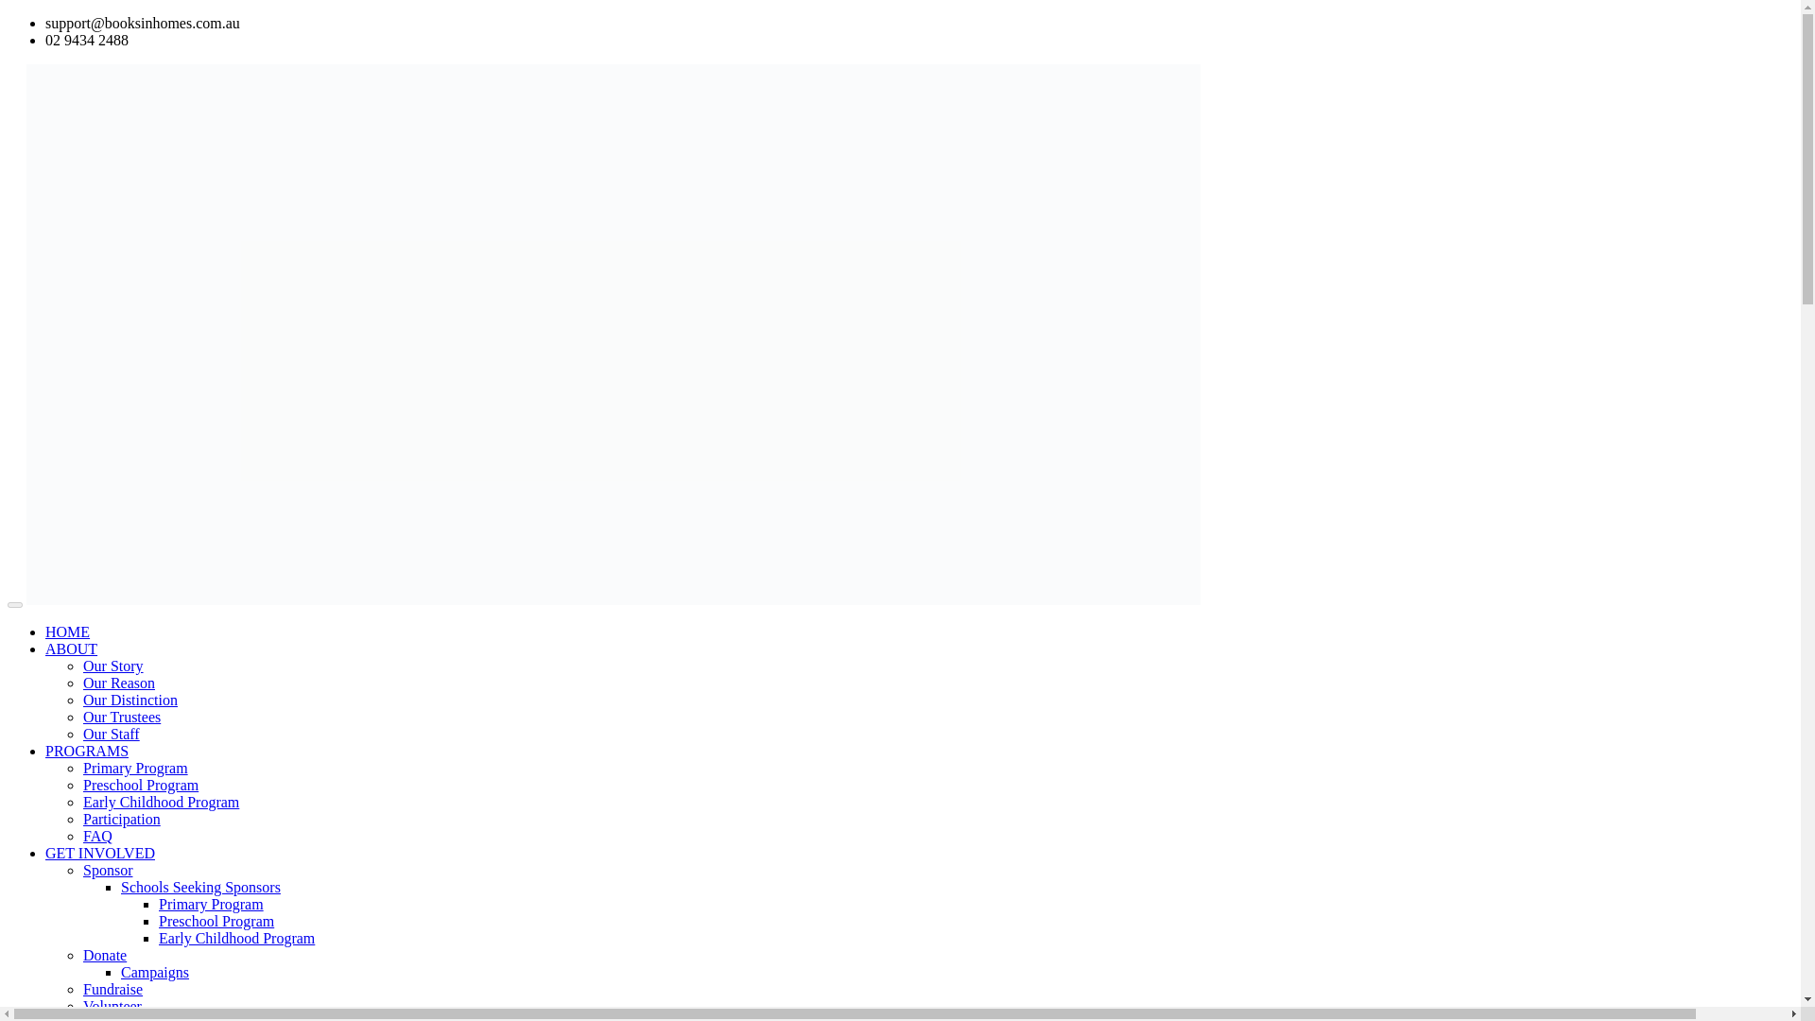 The width and height of the screenshot is (1815, 1021). Describe the element at coordinates (67, 632) in the screenshot. I see `HOME` at that location.